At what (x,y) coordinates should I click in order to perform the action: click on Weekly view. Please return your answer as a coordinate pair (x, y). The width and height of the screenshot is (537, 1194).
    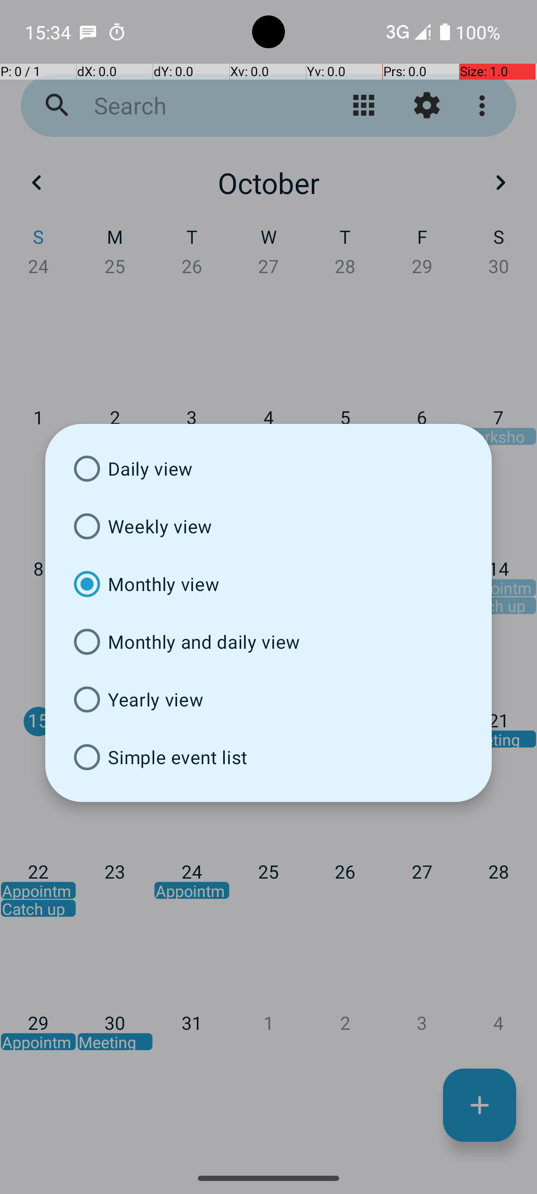
    Looking at the image, I should click on (268, 526).